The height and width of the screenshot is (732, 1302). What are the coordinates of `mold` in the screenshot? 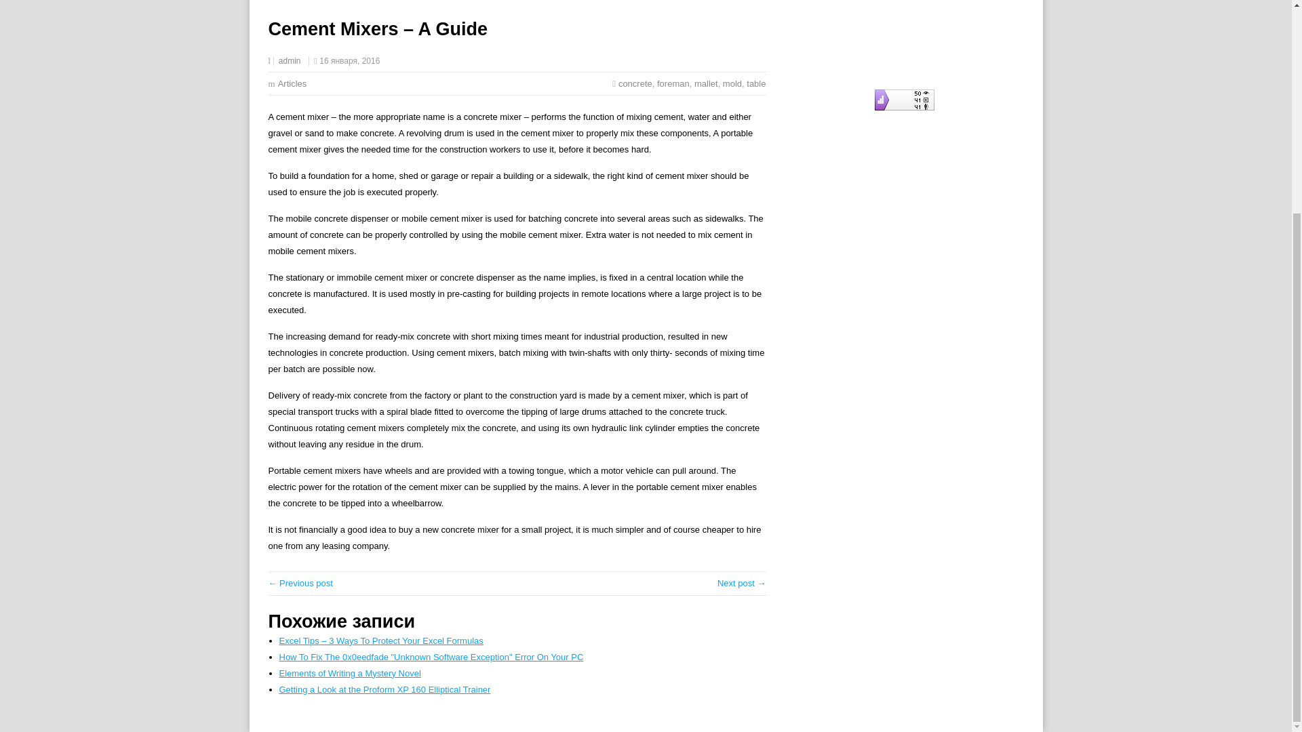 It's located at (732, 83).